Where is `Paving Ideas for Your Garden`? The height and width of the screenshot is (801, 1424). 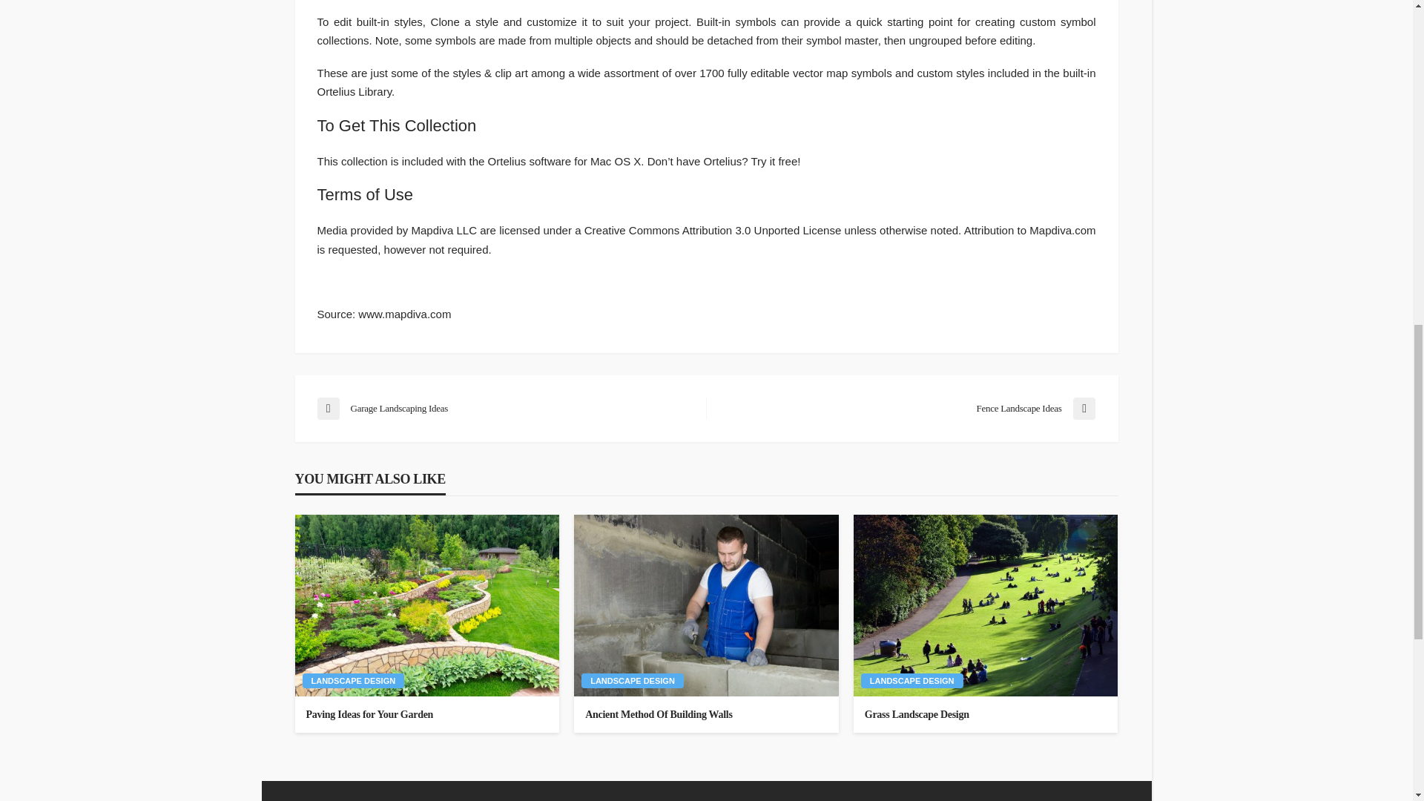 Paving Ideas for Your Garden is located at coordinates (427, 605).